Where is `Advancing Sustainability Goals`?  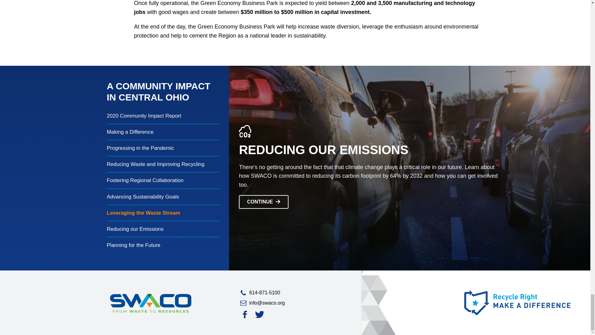
Advancing Sustainability Goals is located at coordinates (163, 197).